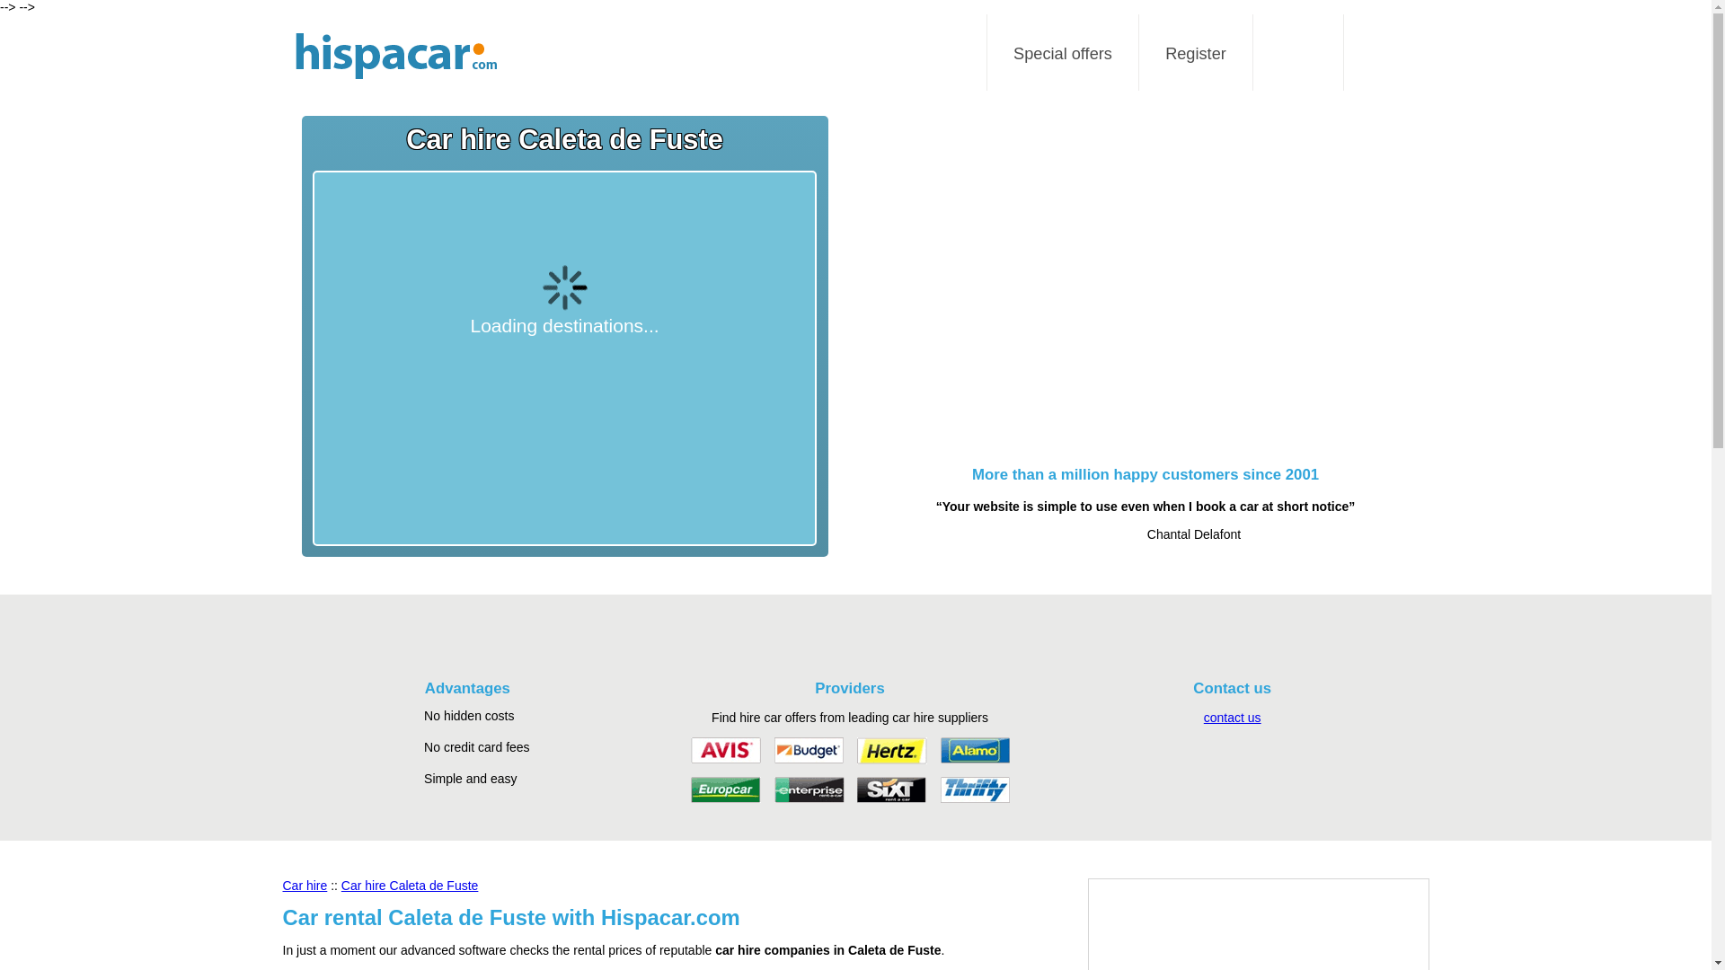  Describe the element at coordinates (1196, 54) in the screenshot. I see `Register` at that location.